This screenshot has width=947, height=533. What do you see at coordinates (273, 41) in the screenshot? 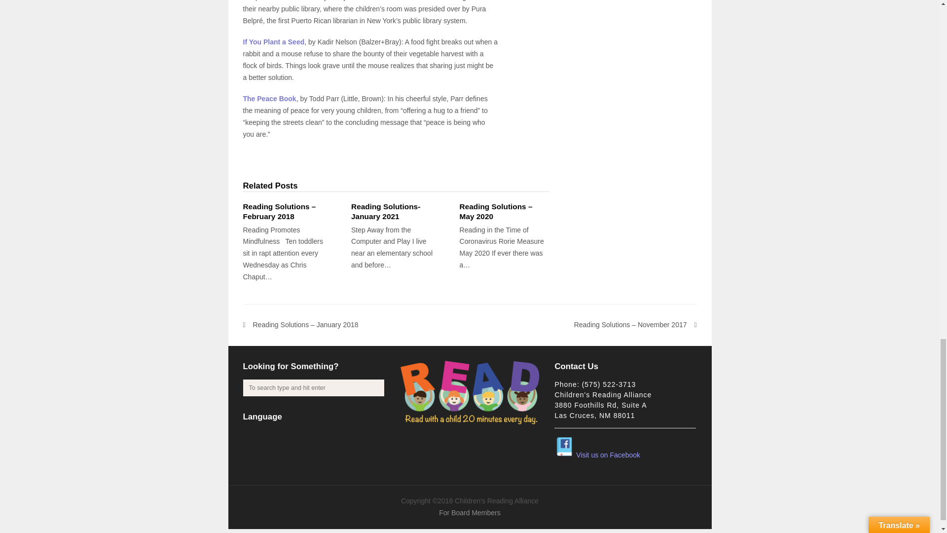
I see `If You Plant a Seed` at bounding box center [273, 41].